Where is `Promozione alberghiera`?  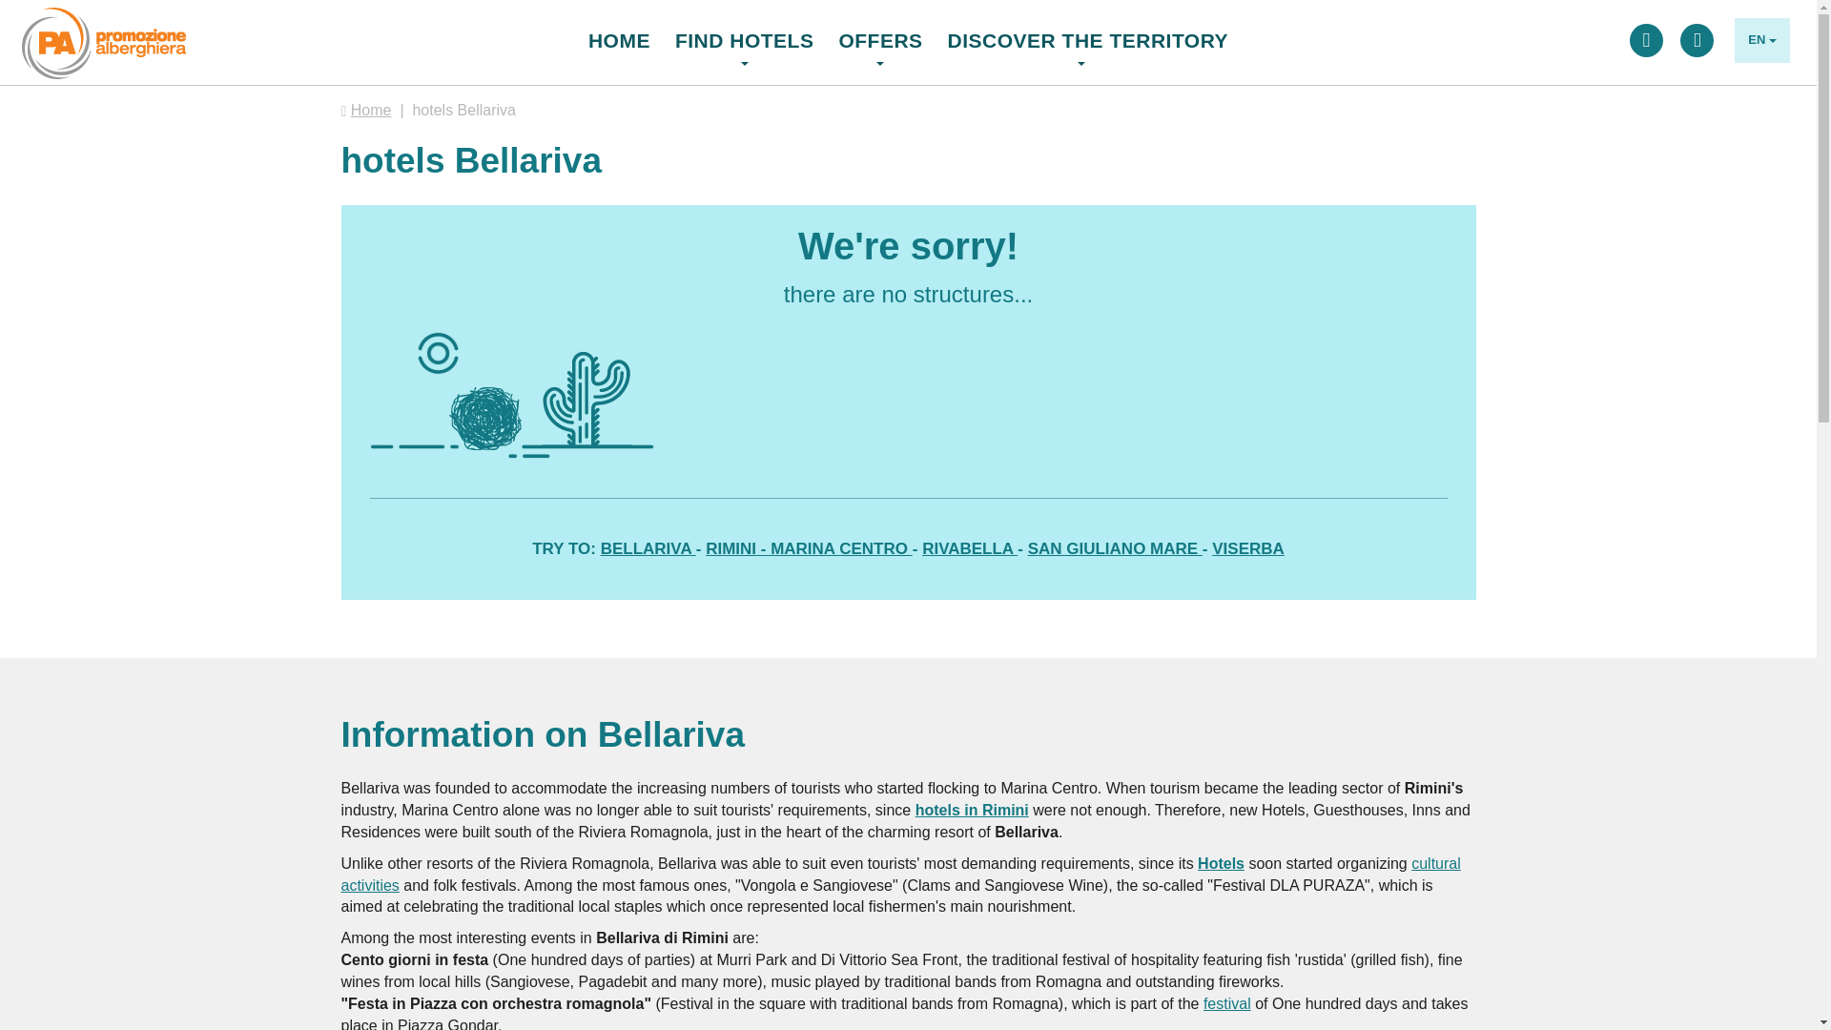 Promozione alberghiera is located at coordinates (93, 23).